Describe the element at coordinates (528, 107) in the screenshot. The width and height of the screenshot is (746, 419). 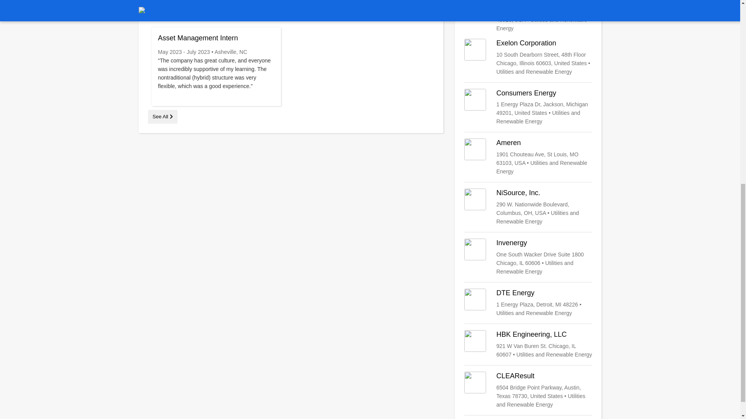
I see `Consumers Energy` at that location.